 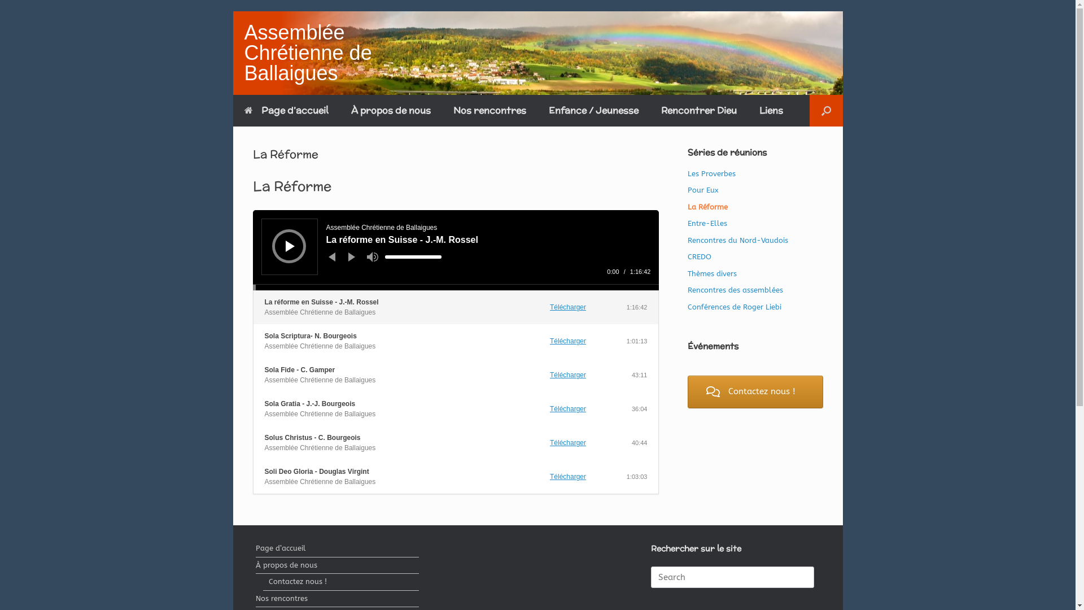 I want to click on Liens, so click(x=771, y=111).